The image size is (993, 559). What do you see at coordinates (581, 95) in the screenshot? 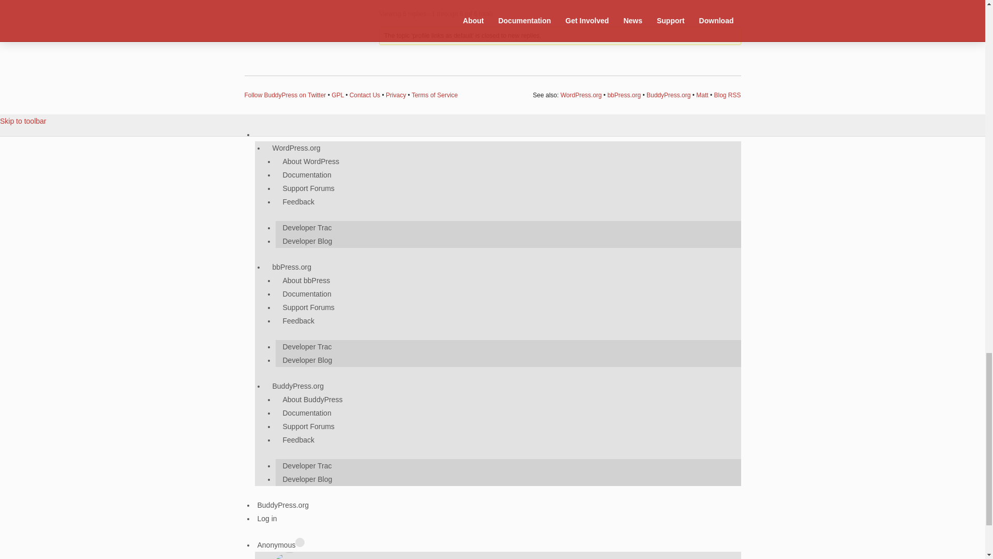
I see `WordPress.org` at bounding box center [581, 95].